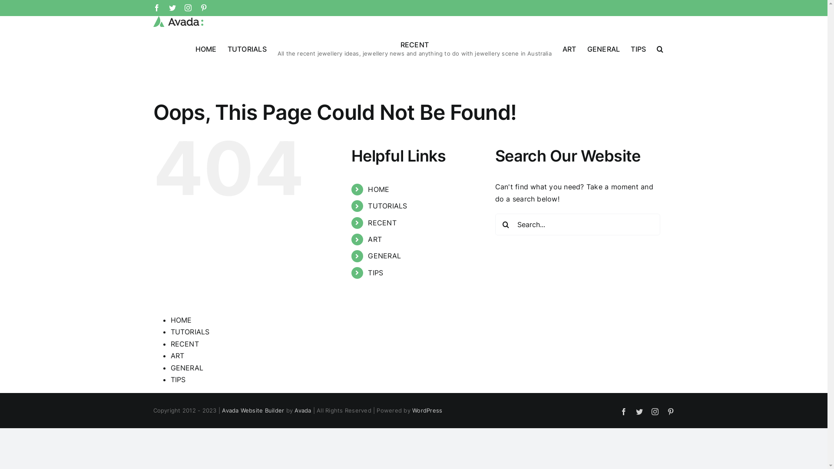  What do you see at coordinates (156, 8) in the screenshot?
I see `Facebook` at bounding box center [156, 8].